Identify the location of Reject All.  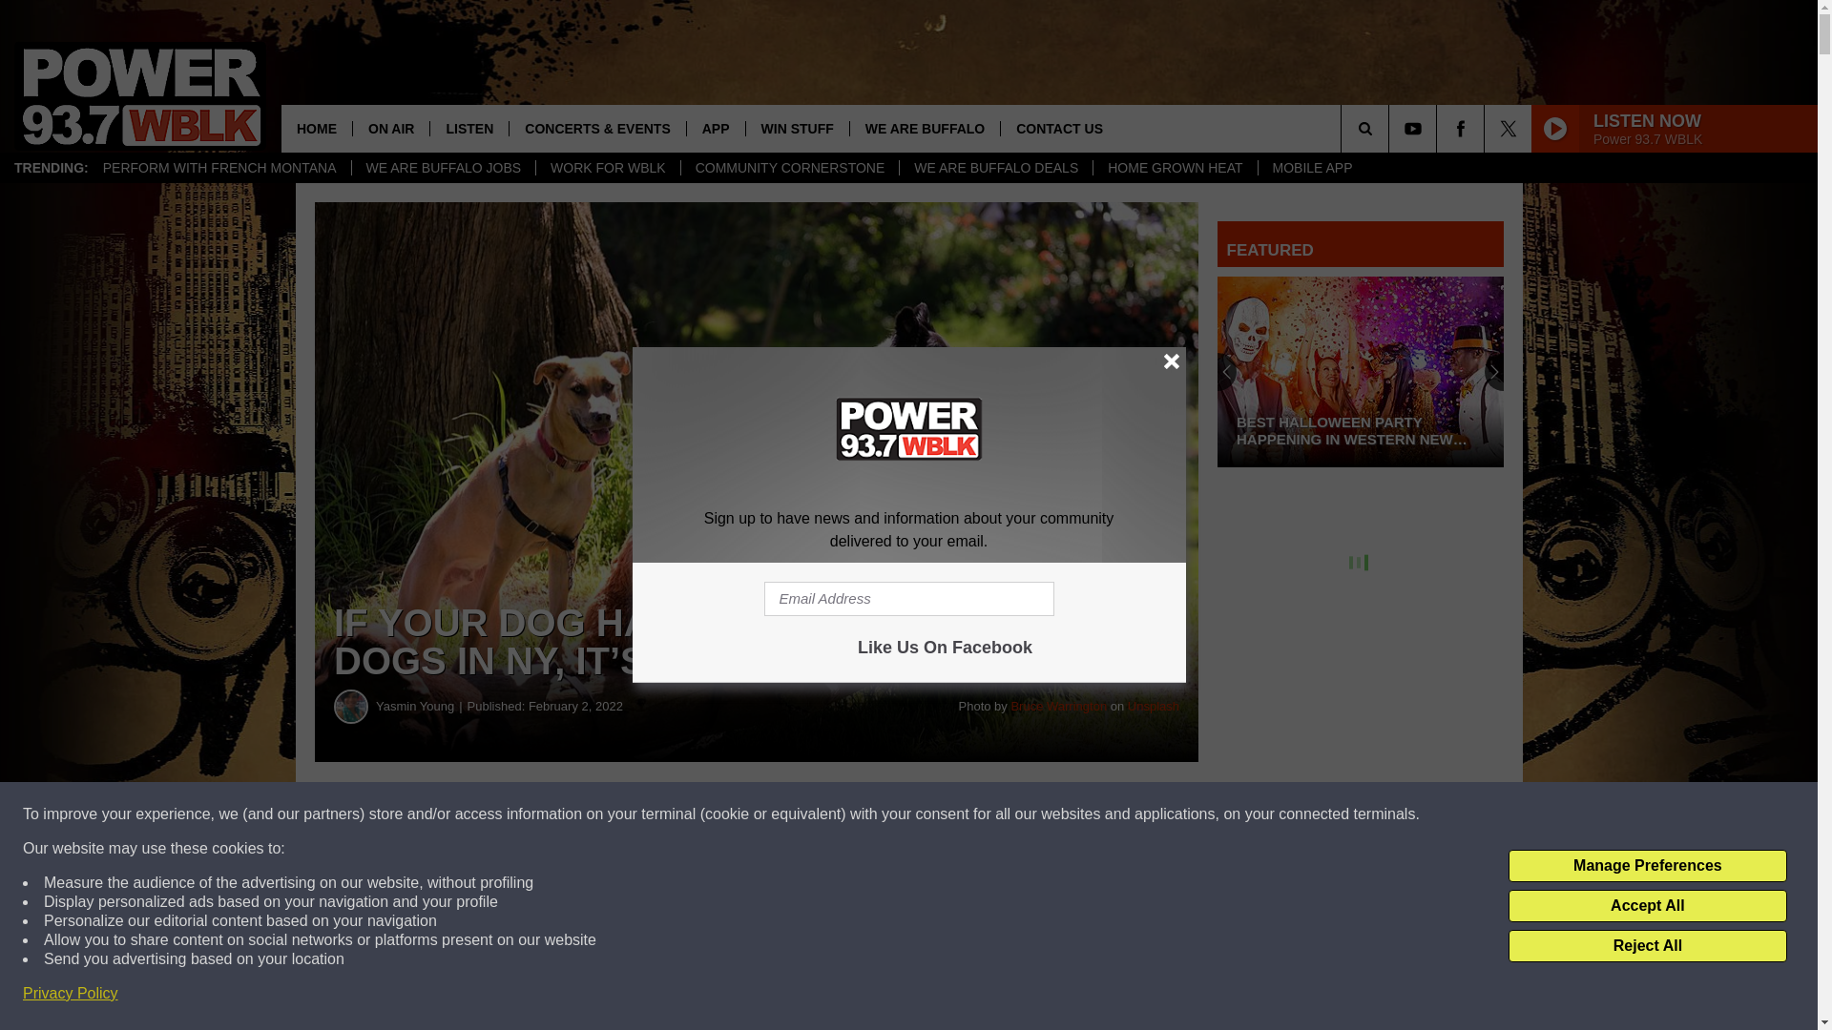
(1647, 946).